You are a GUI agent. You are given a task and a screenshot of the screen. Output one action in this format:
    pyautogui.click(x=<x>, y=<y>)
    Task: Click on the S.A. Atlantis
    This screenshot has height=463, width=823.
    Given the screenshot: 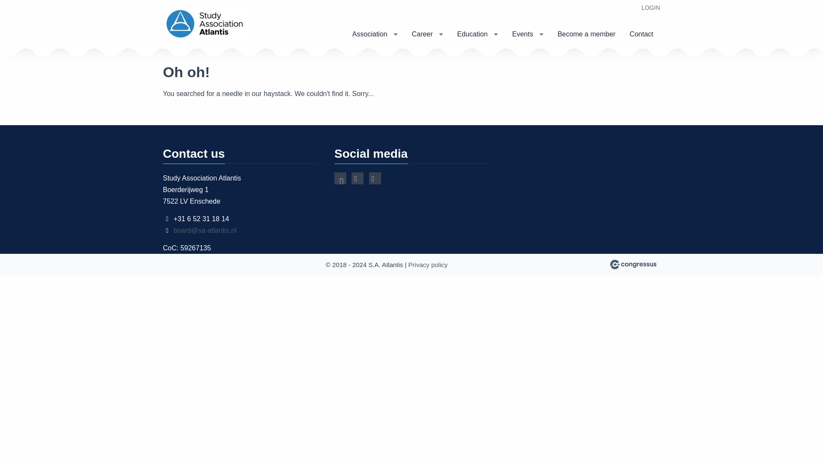 What is the action you would take?
    pyautogui.click(x=206, y=24)
    